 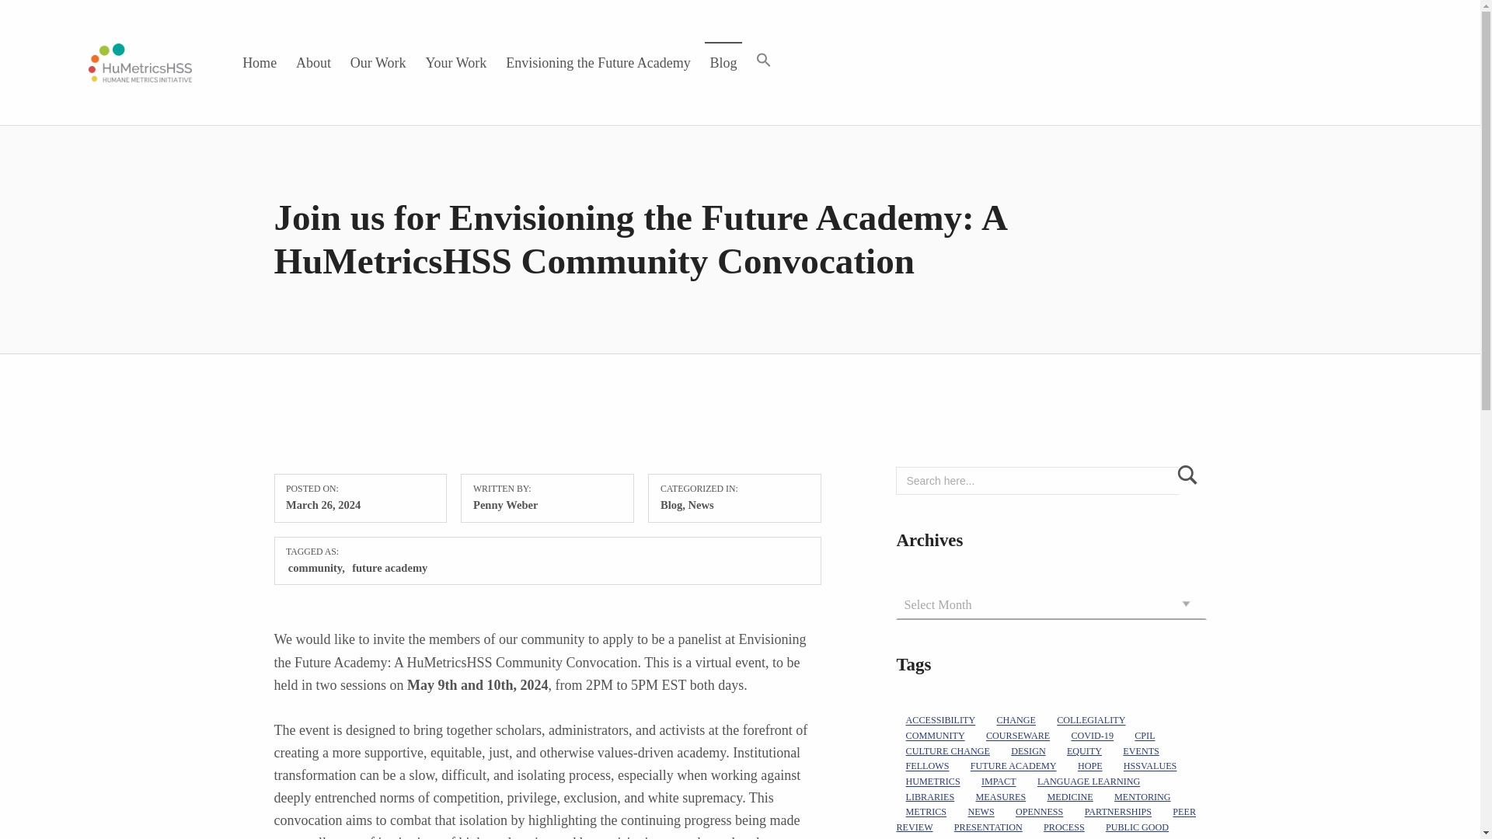 What do you see at coordinates (671, 504) in the screenshot?
I see `Blog` at bounding box center [671, 504].